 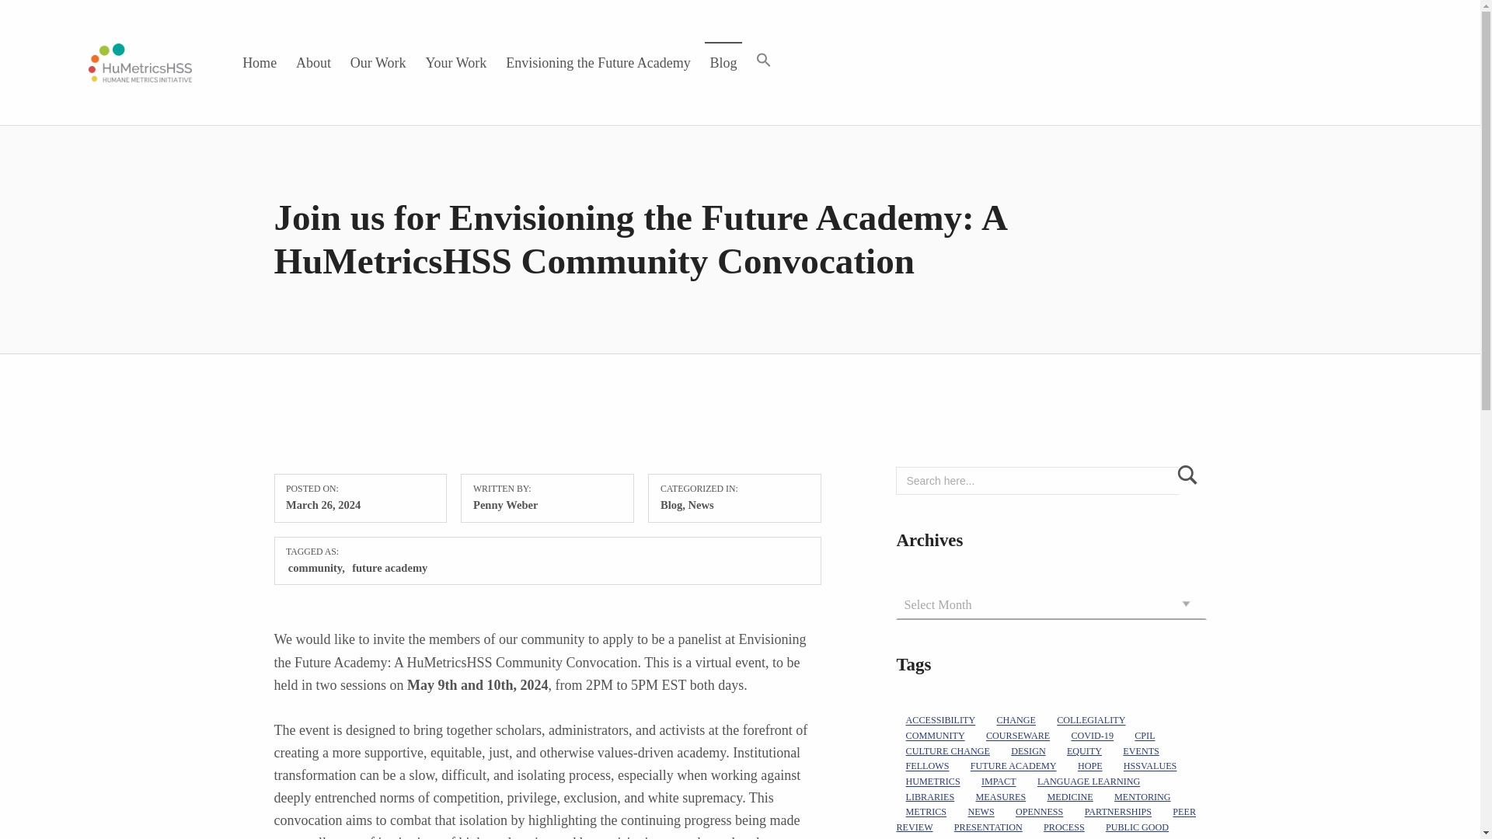 What do you see at coordinates (671, 504) in the screenshot?
I see `Blog` at bounding box center [671, 504].